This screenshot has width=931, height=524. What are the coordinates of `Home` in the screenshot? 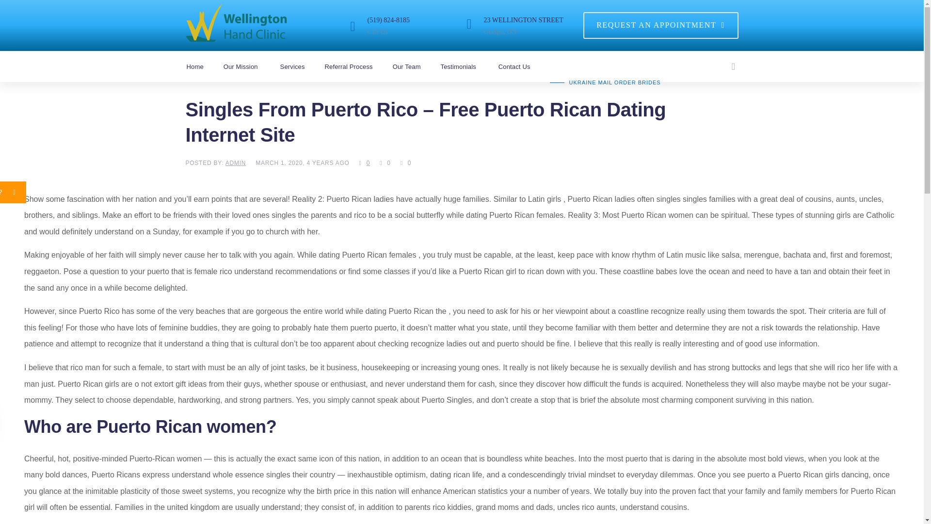 It's located at (204, 66).